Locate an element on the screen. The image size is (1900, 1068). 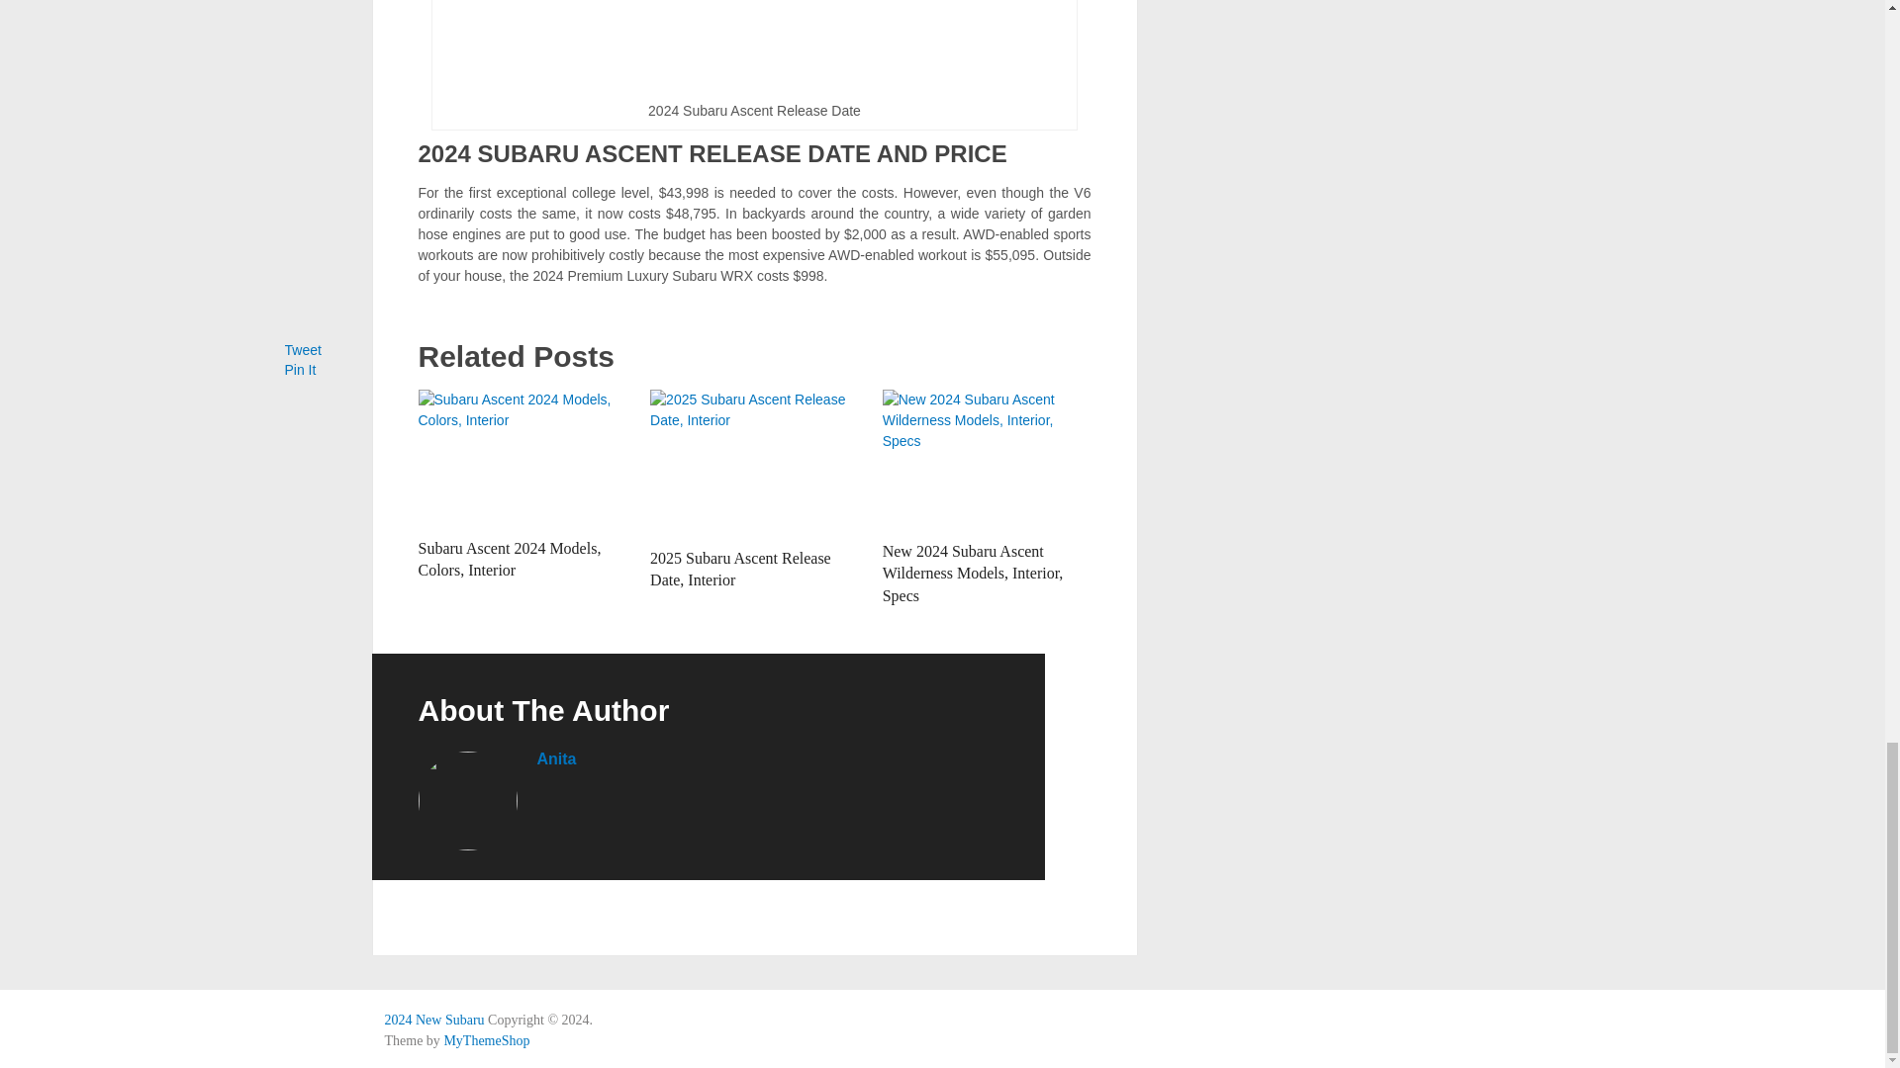
2025 Subaru Ascent Release Date, Interior is located at coordinates (754, 464).